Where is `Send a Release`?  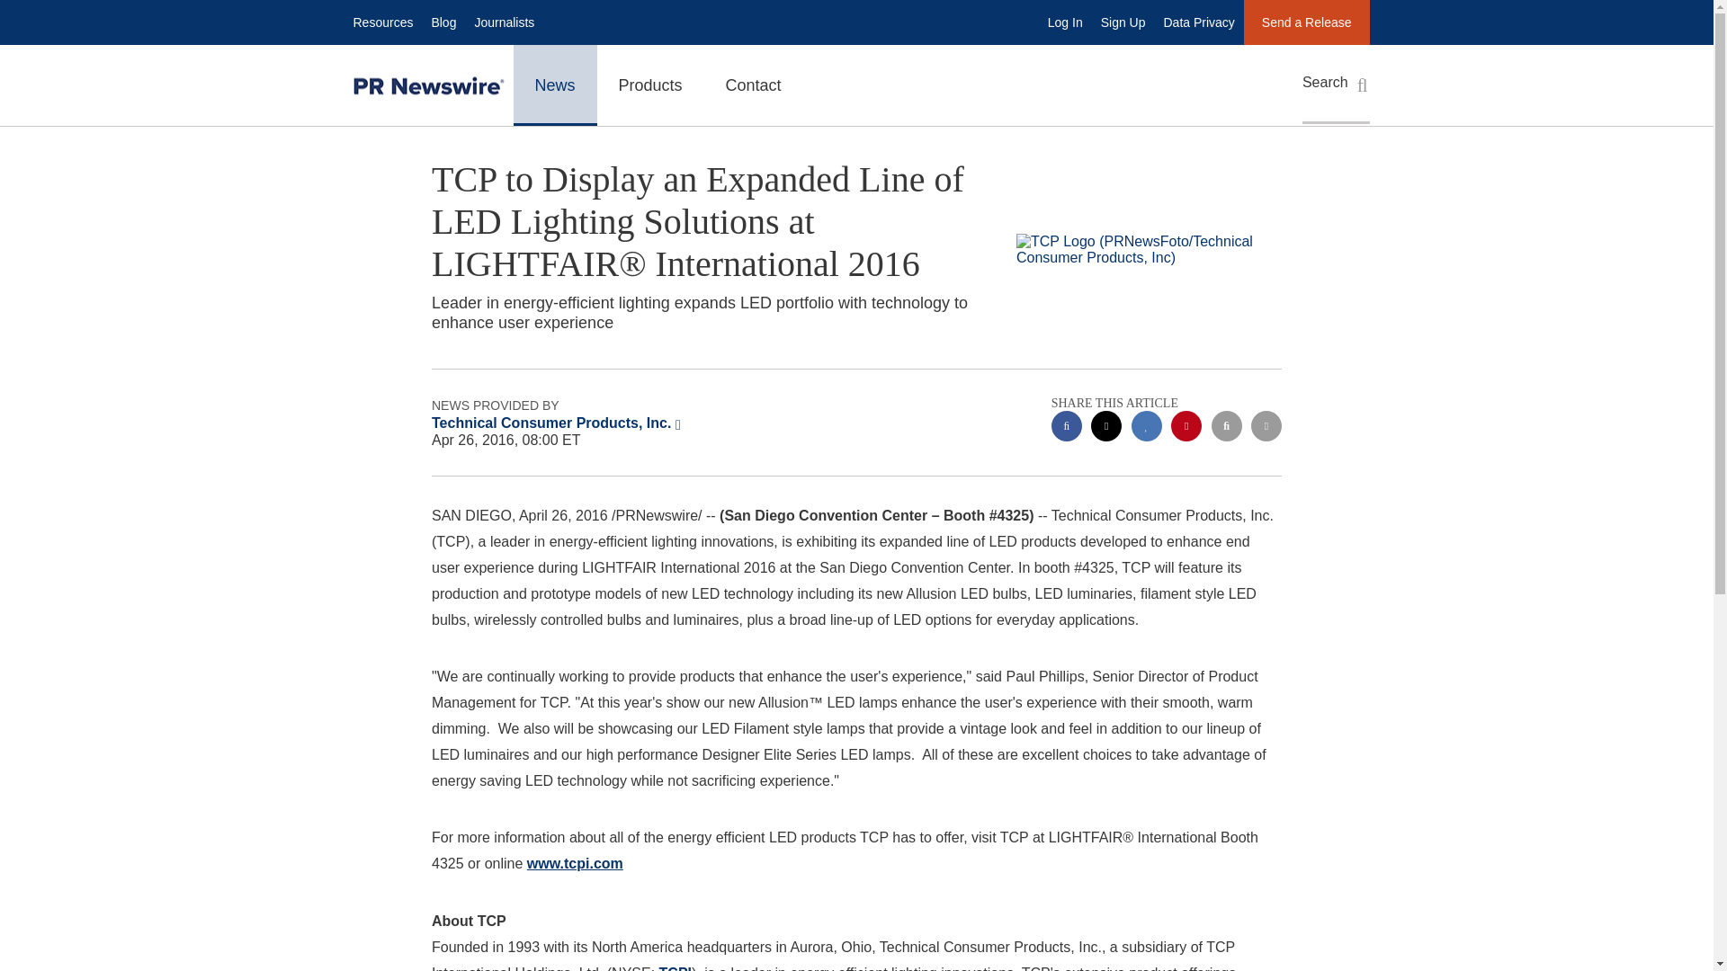 Send a Release is located at coordinates (1306, 22).